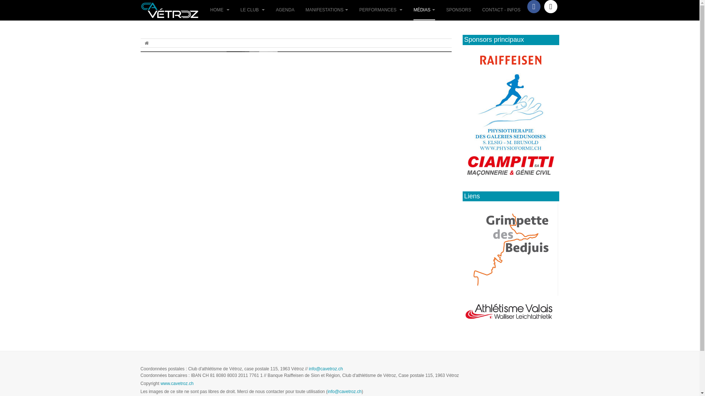 The height and width of the screenshot is (396, 705). What do you see at coordinates (511, 59) in the screenshot?
I see `Raiffeisen` at bounding box center [511, 59].